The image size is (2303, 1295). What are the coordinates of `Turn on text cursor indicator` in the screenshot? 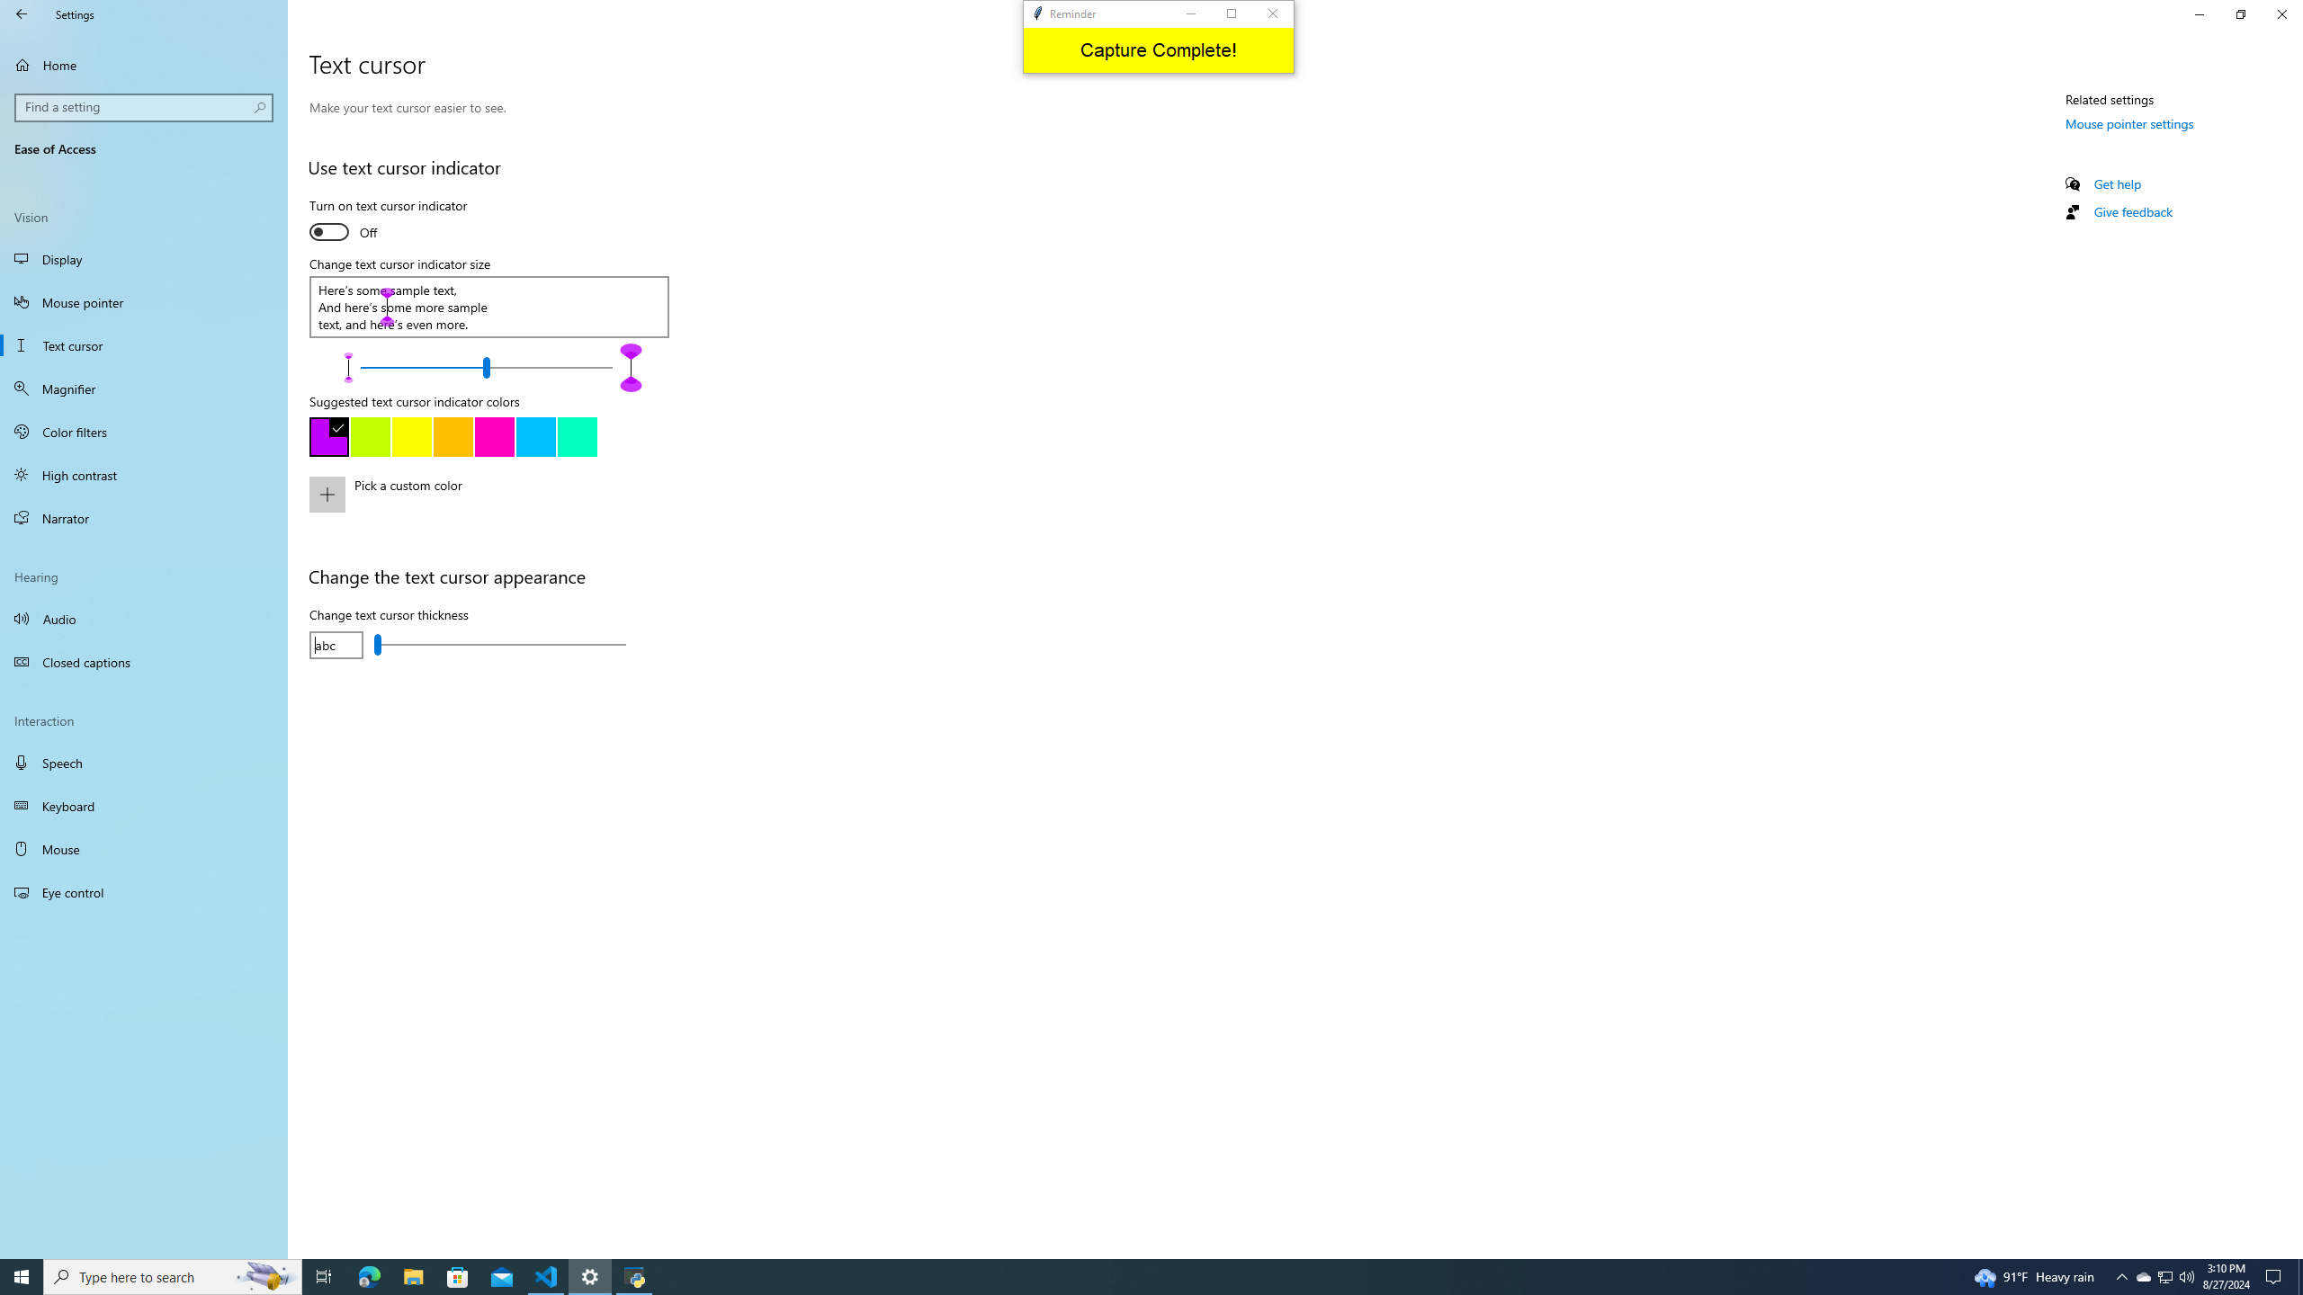 It's located at (388, 221).